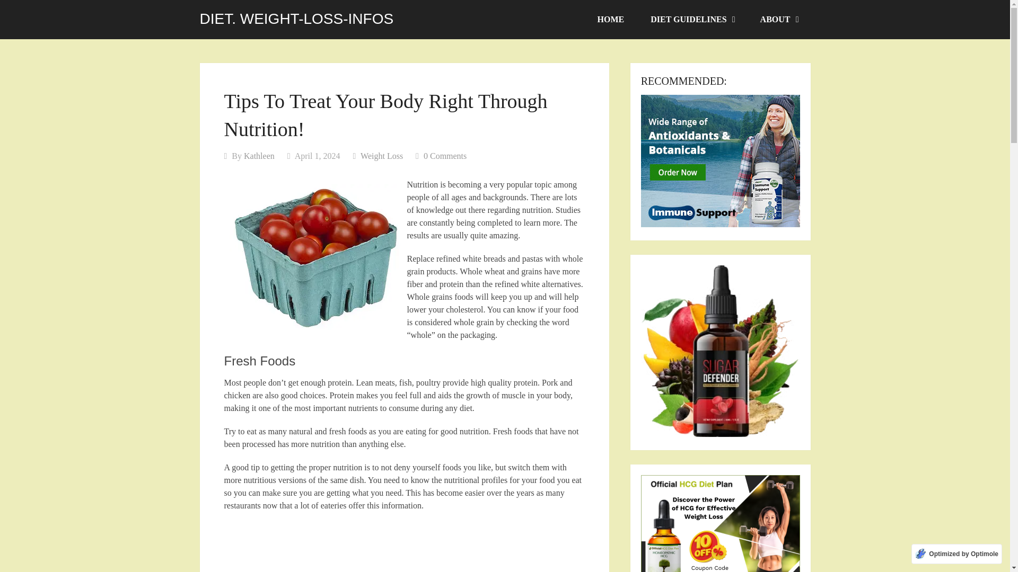  What do you see at coordinates (611, 20) in the screenshot?
I see `HOME` at bounding box center [611, 20].